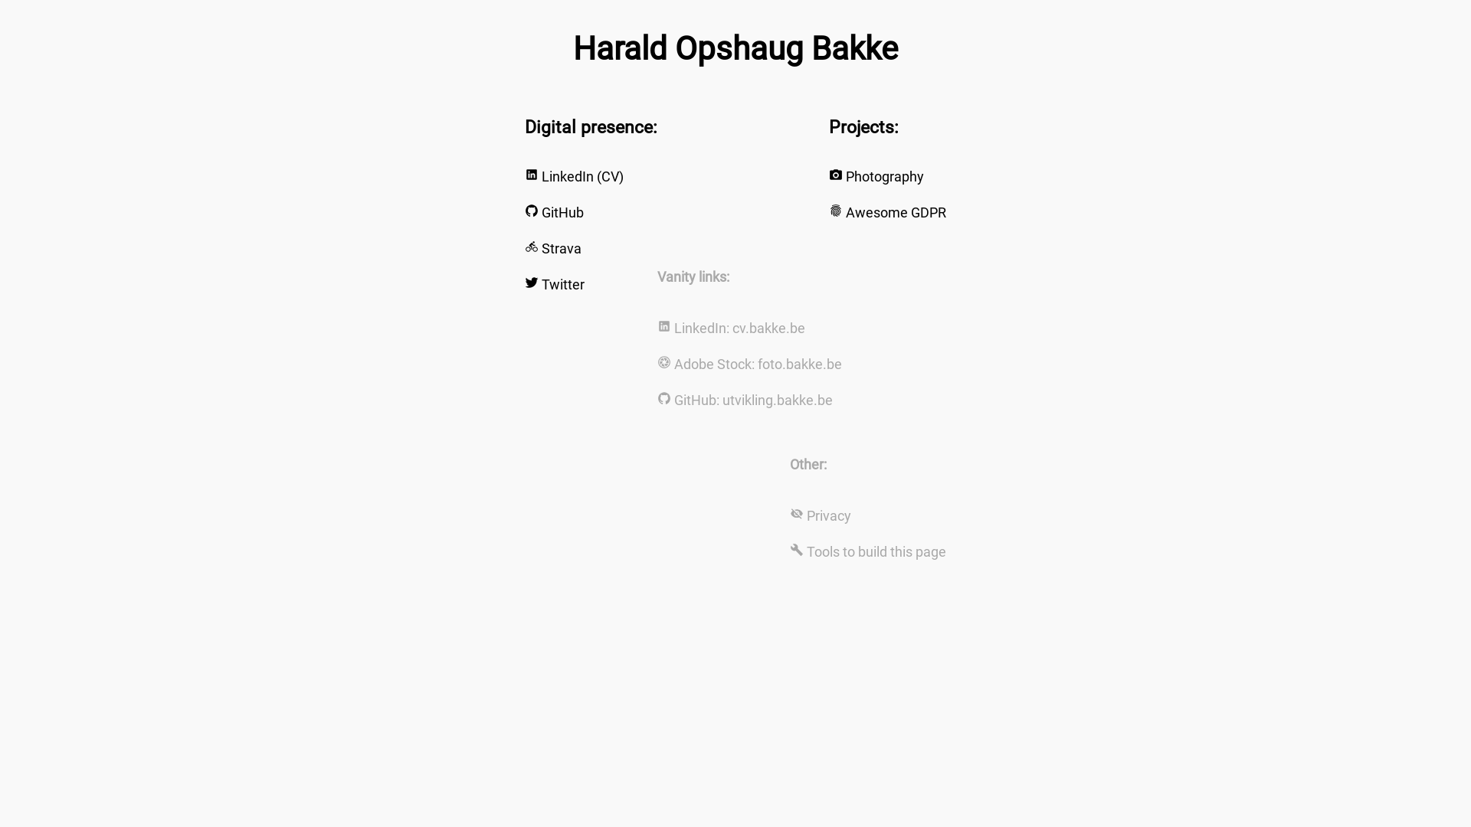  I want to click on foto.bakke.be, so click(800, 364).